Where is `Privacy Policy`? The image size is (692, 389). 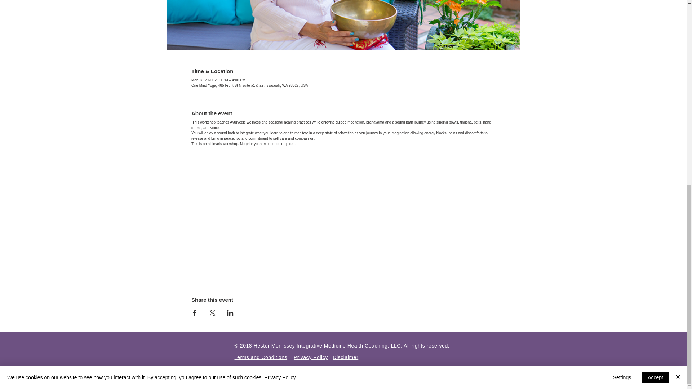 Privacy Policy is located at coordinates (311, 357).